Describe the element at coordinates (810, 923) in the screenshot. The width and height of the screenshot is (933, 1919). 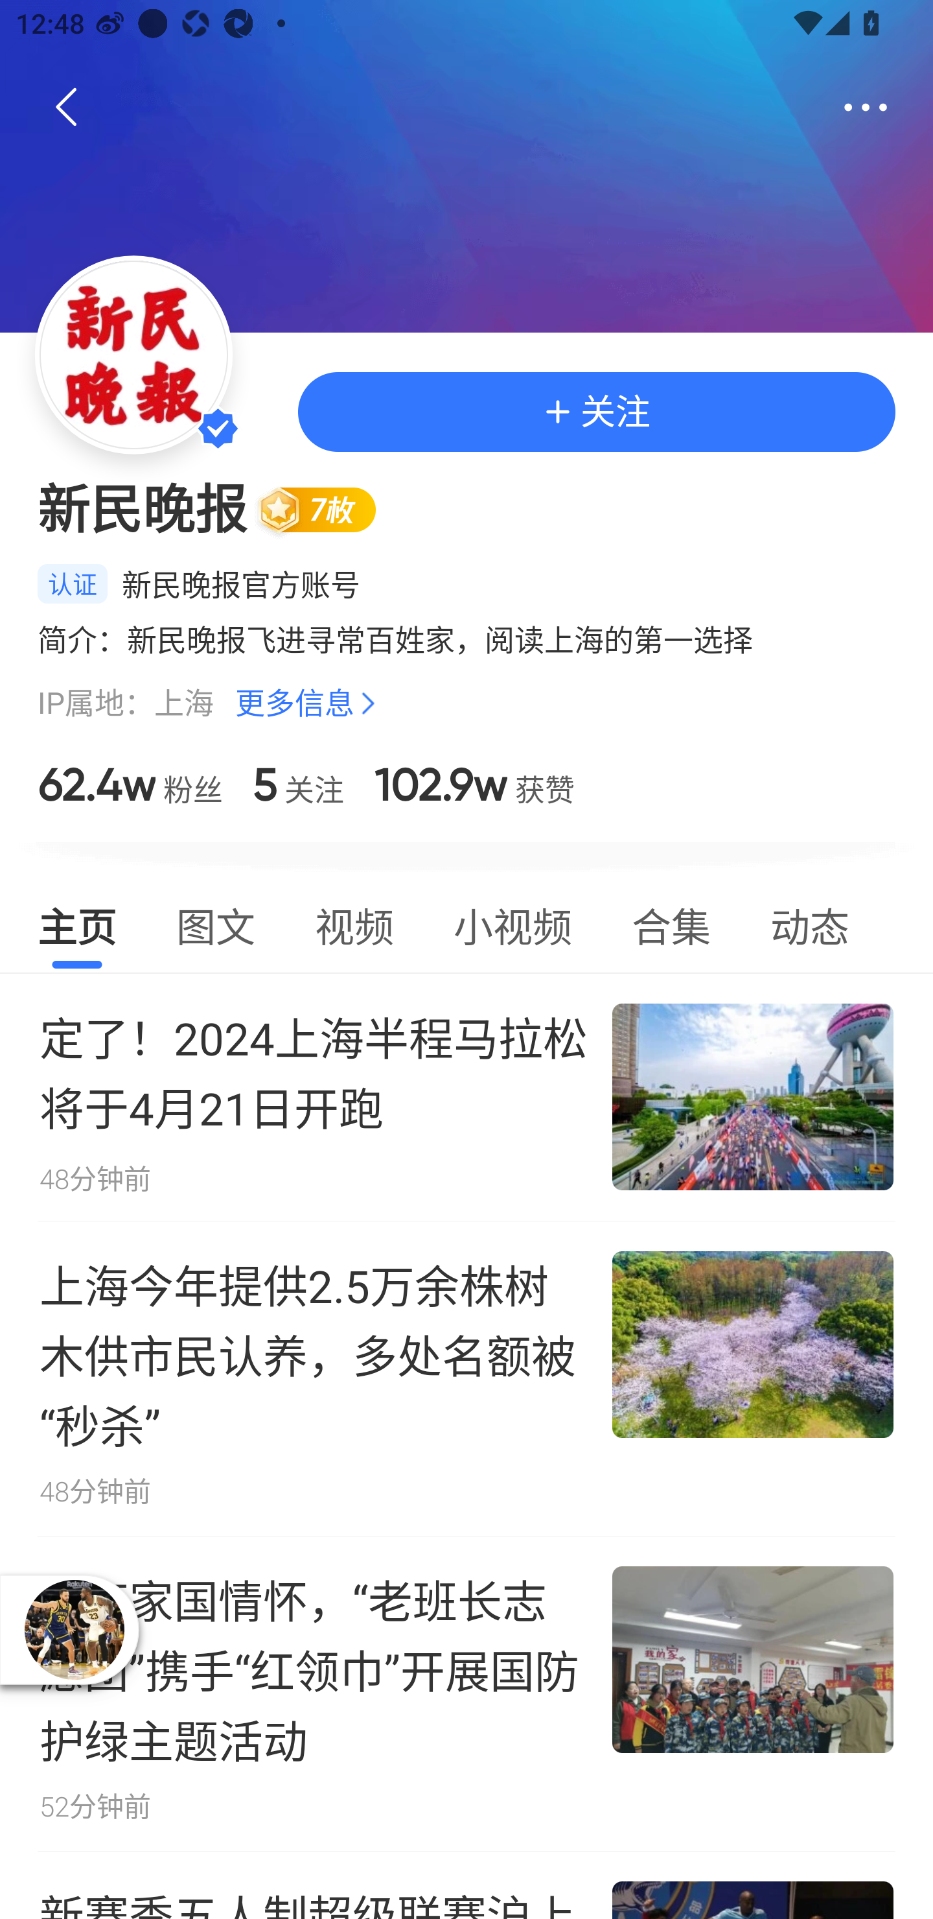
I see `动态` at that location.